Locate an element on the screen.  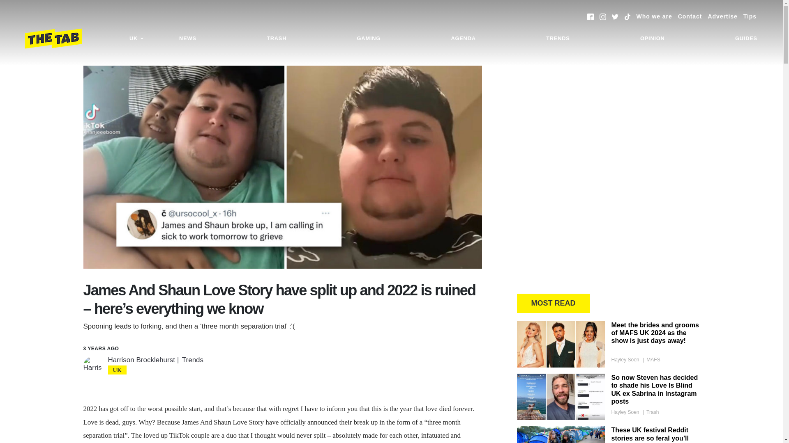
TRENDS is located at coordinates (558, 39).